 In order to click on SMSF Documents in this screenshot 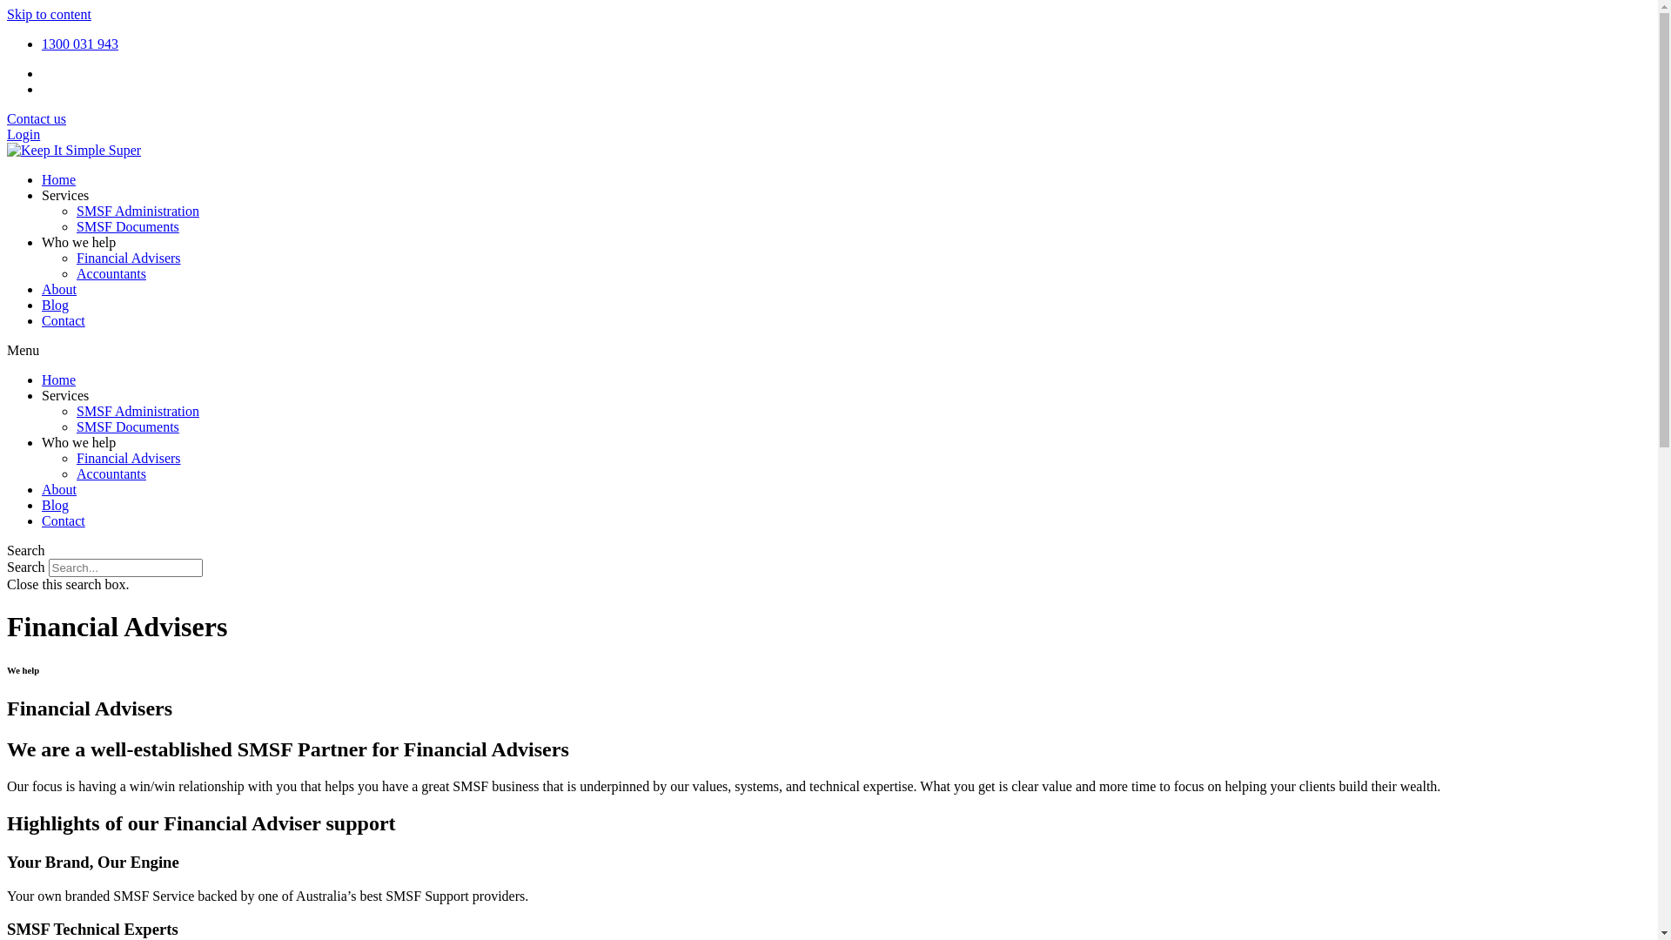, I will do `click(128, 226)`.